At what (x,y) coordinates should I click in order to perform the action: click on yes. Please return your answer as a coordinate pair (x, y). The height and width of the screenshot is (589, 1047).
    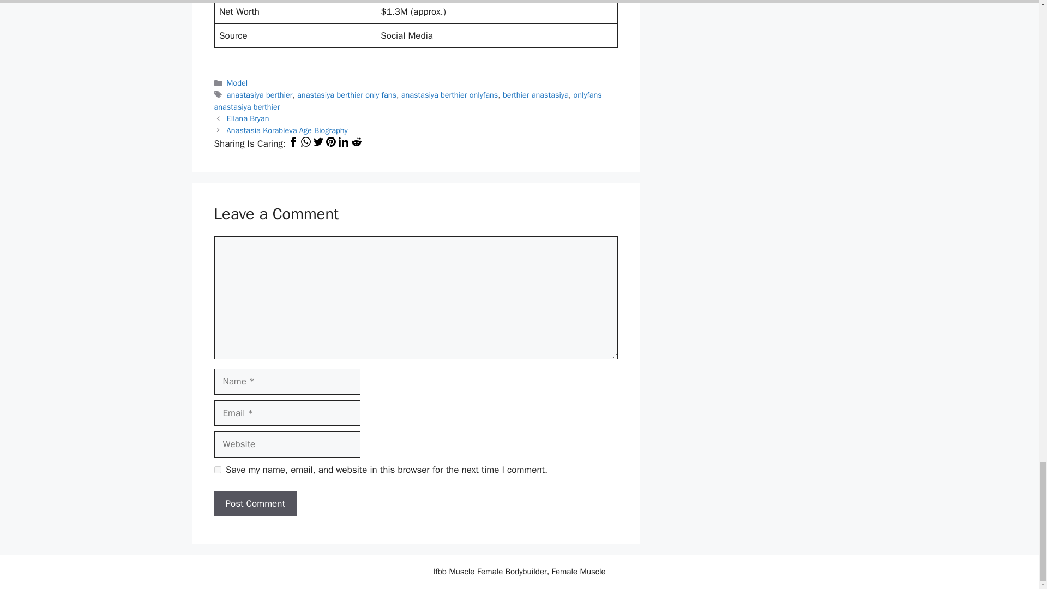
    Looking at the image, I should click on (217, 470).